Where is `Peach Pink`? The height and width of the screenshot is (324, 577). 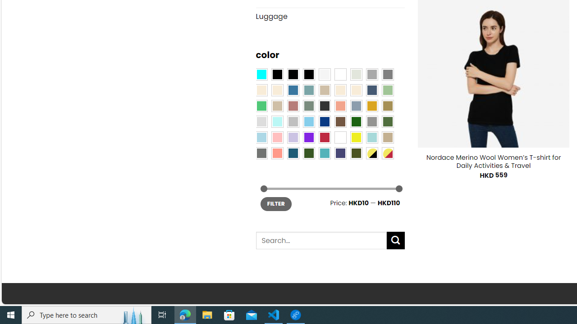 Peach Pink is located at coordinates (277, 153).